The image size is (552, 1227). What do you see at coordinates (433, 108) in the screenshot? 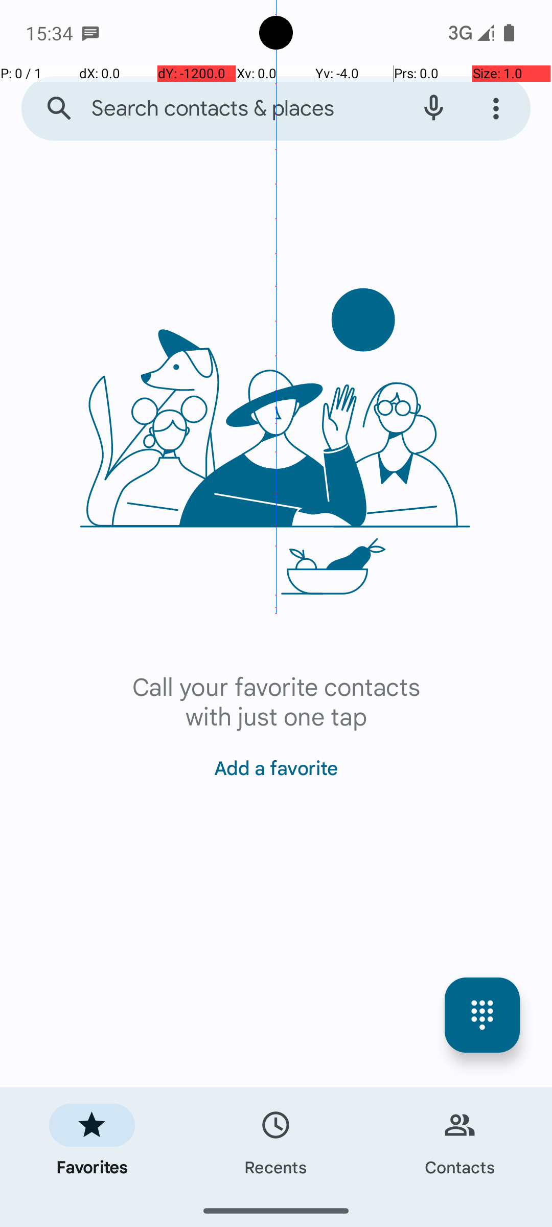
I see `Start voice search` at bounding box center [433, 108].